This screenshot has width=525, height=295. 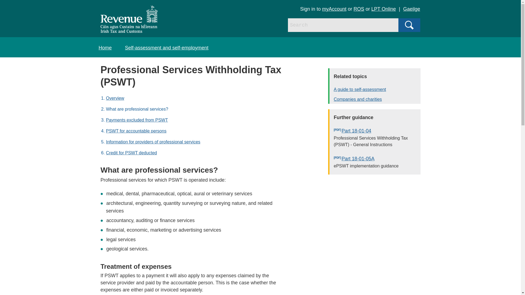 What do you see at coordinates (377, 131) in the screenshot?
I see `Part 18-01-04` at bounding box center [377, 131].